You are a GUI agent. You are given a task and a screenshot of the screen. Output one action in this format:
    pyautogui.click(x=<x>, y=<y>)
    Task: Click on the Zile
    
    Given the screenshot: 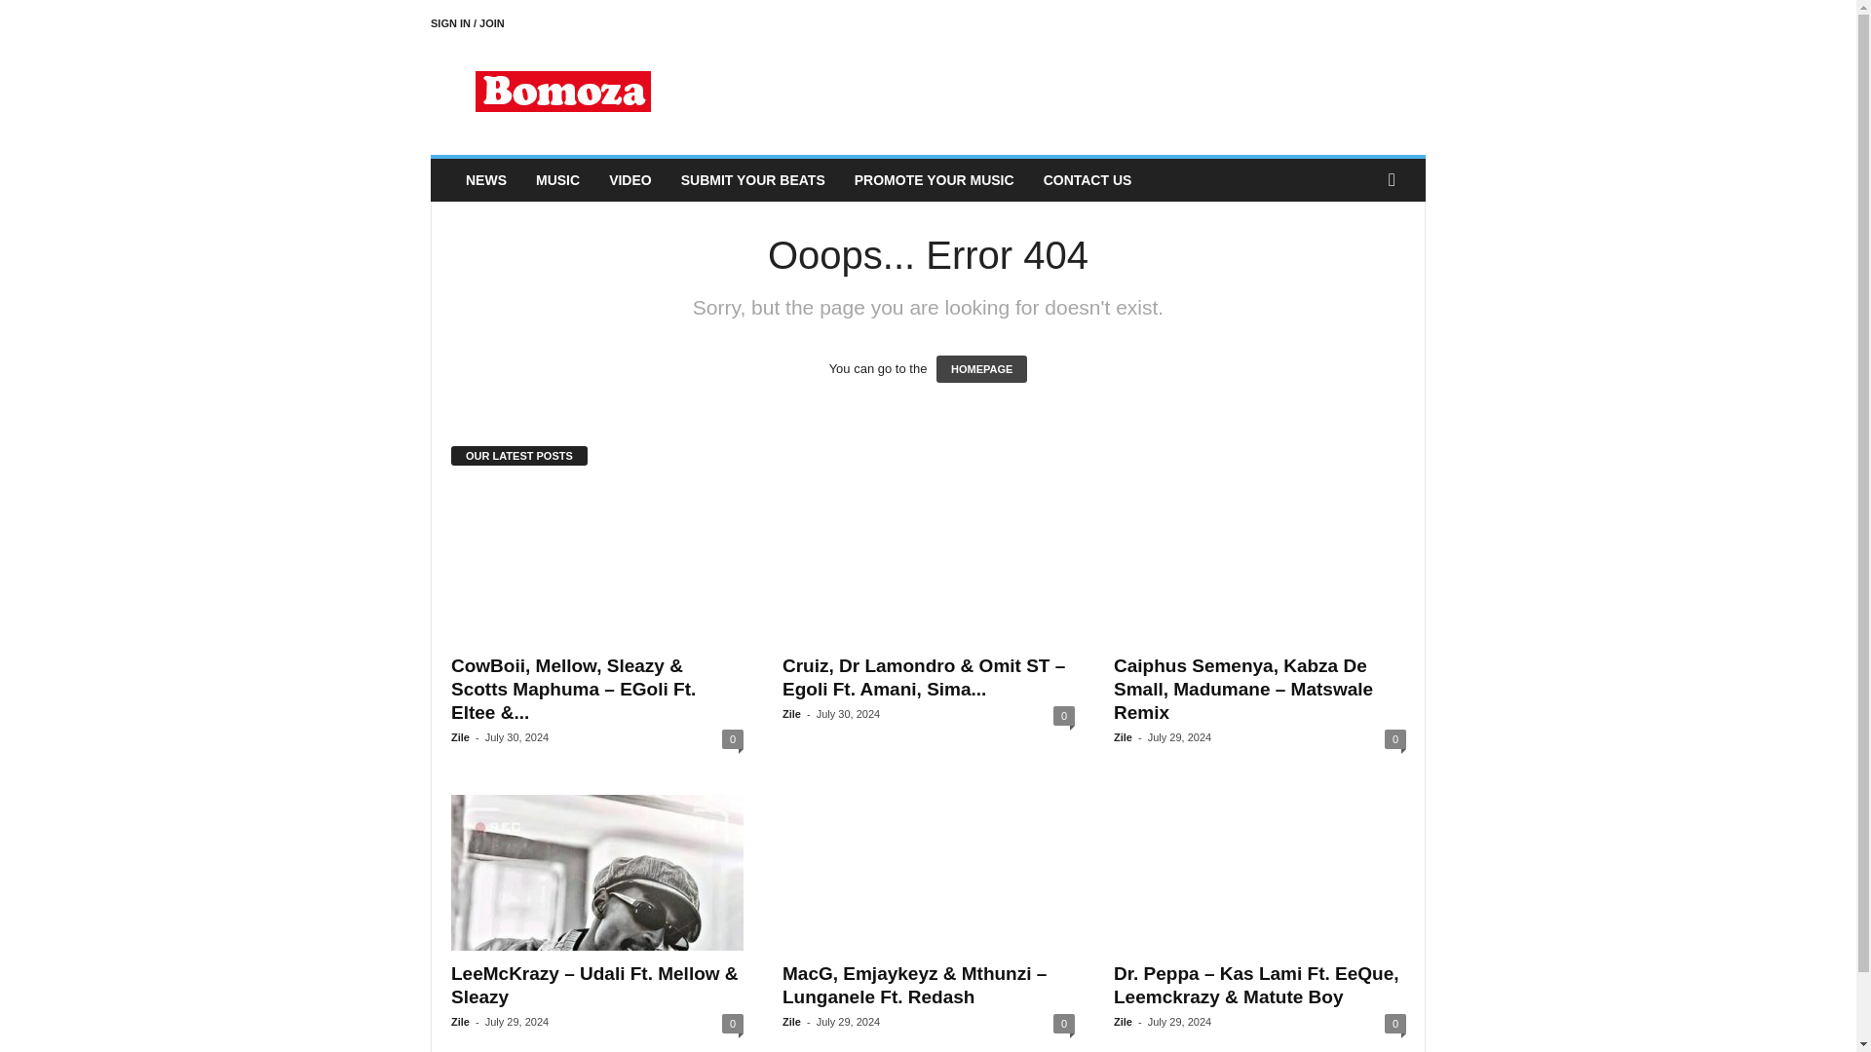 What is the action you would take?
    pyautogui.click(x=1123, y=736)
    